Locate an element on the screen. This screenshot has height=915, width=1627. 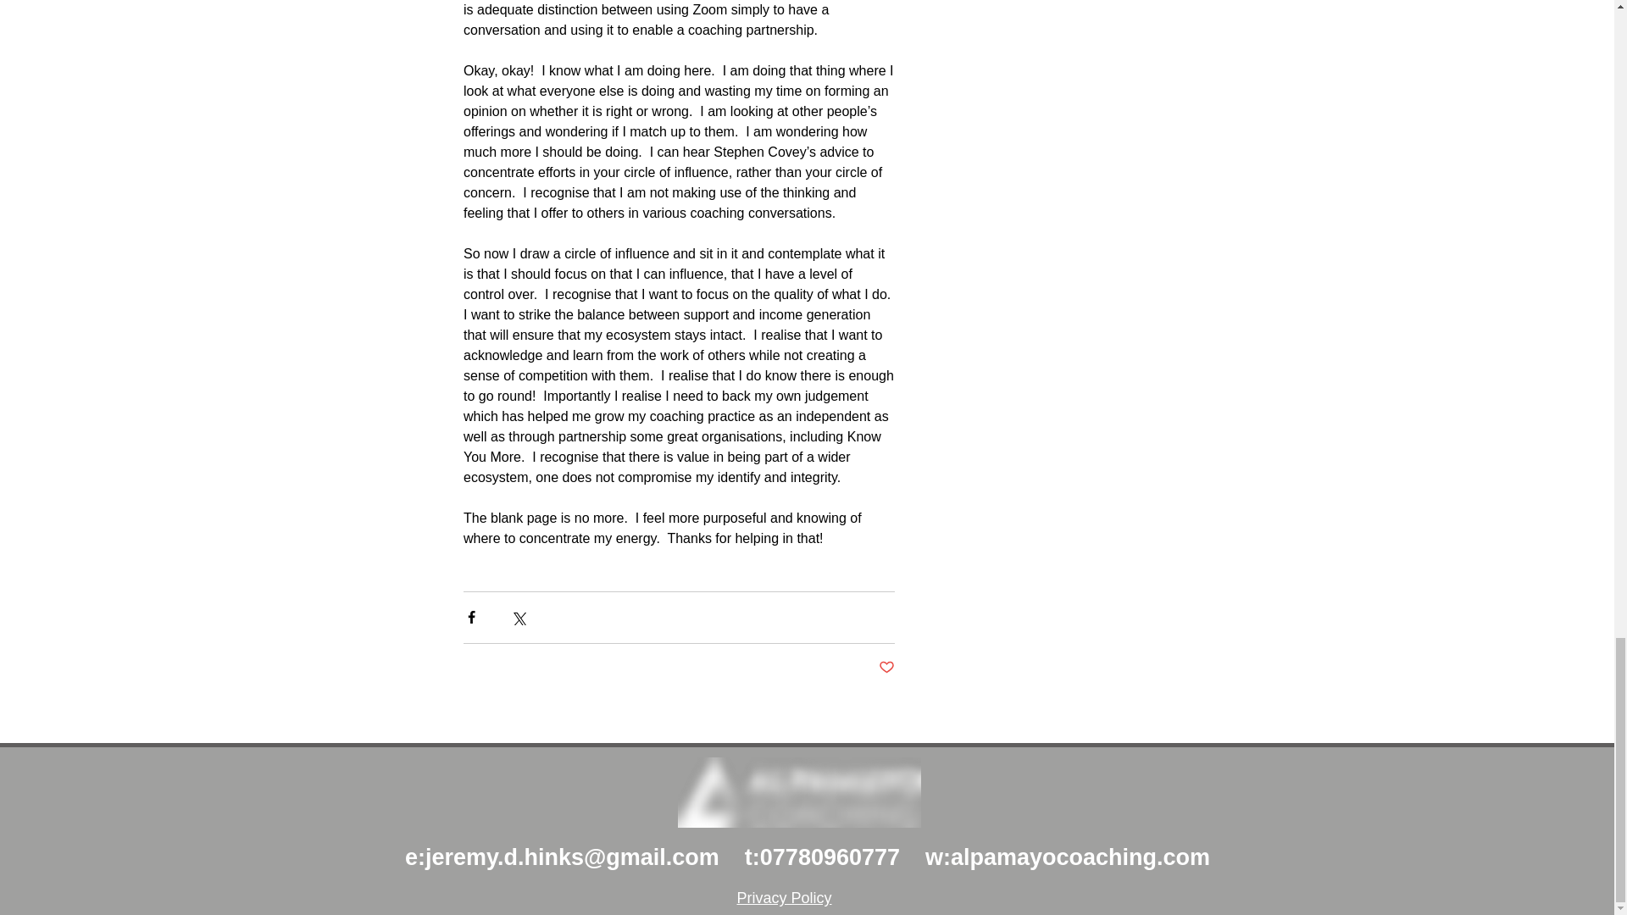
Post not marked as liked is located at coordinates (886, 668).